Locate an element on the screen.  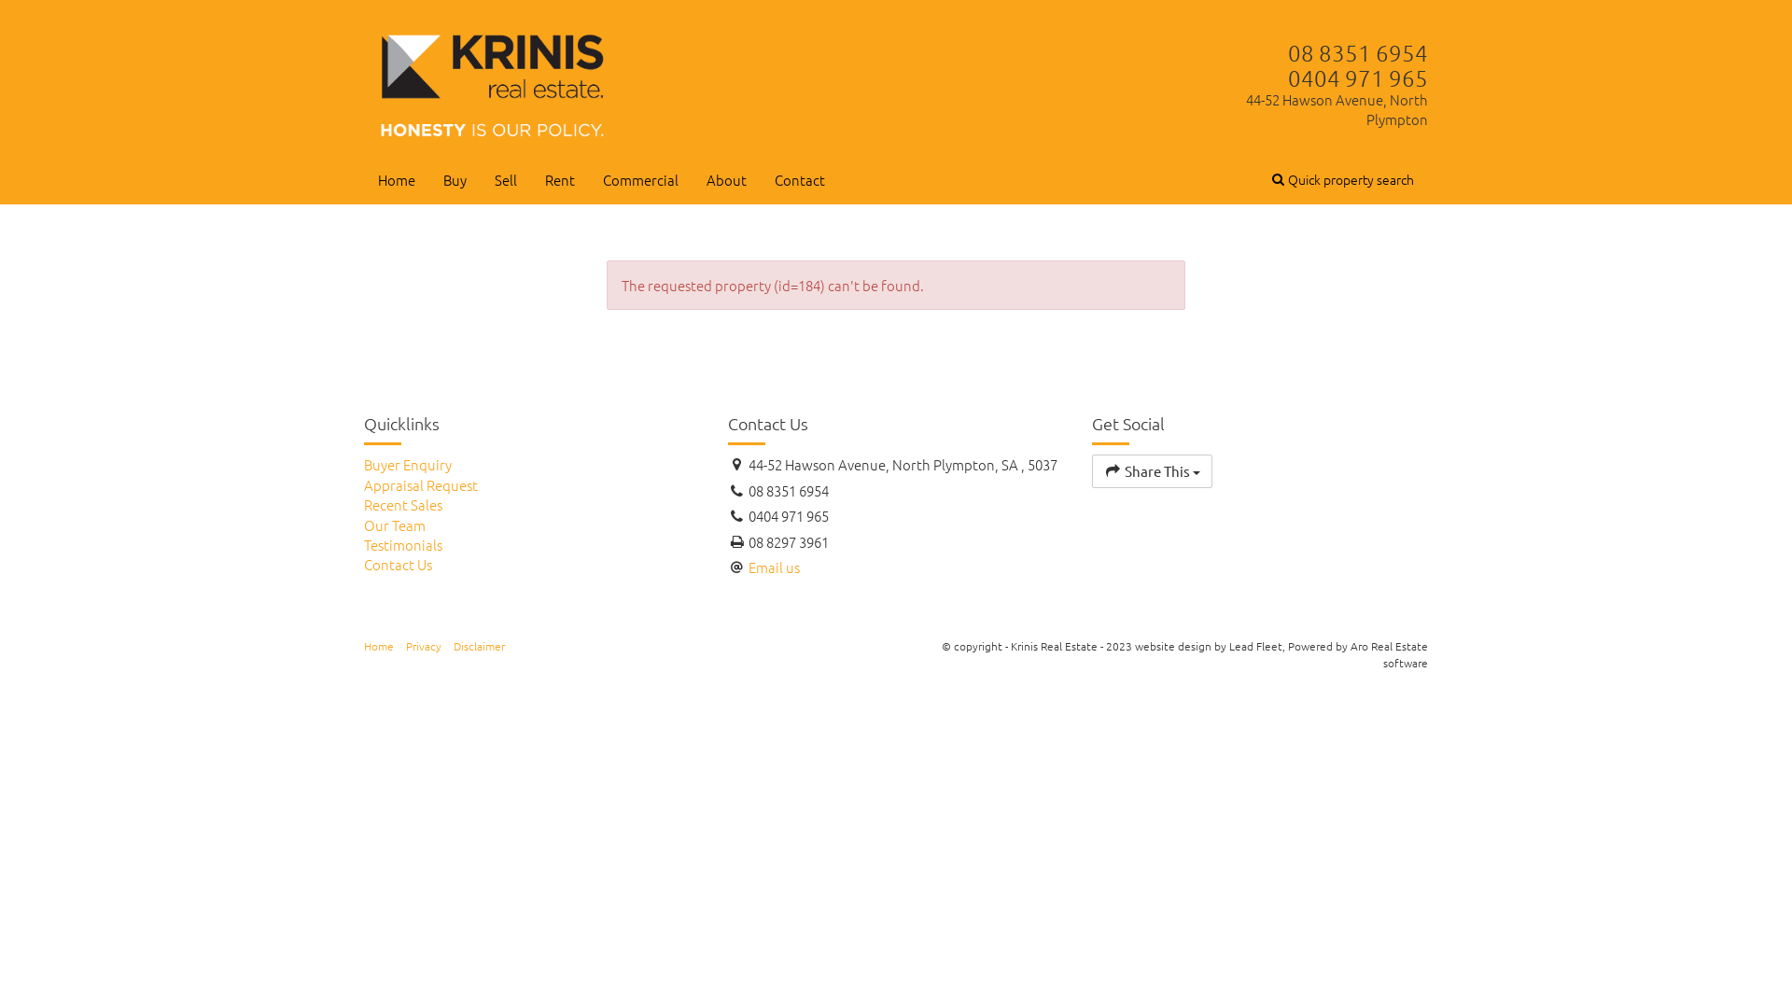
Home is located at coordinates (397, 179).